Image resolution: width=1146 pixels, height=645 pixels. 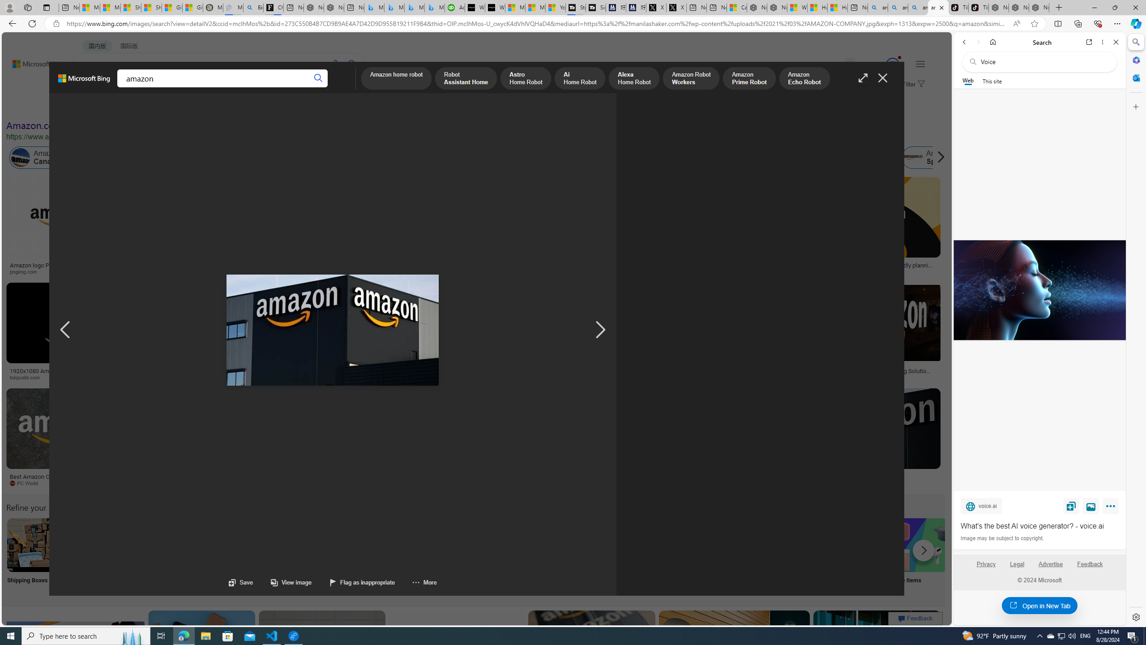 I want to click on View site information, so click(x=56, y=24).